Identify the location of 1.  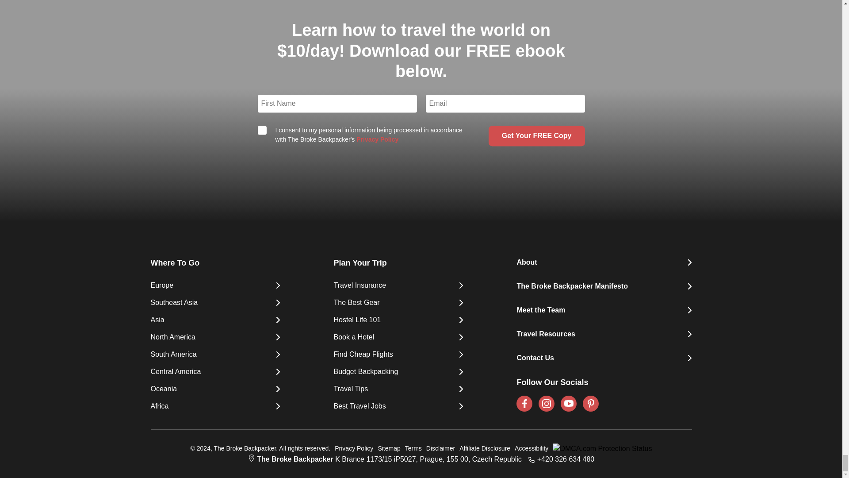
(262, 130).